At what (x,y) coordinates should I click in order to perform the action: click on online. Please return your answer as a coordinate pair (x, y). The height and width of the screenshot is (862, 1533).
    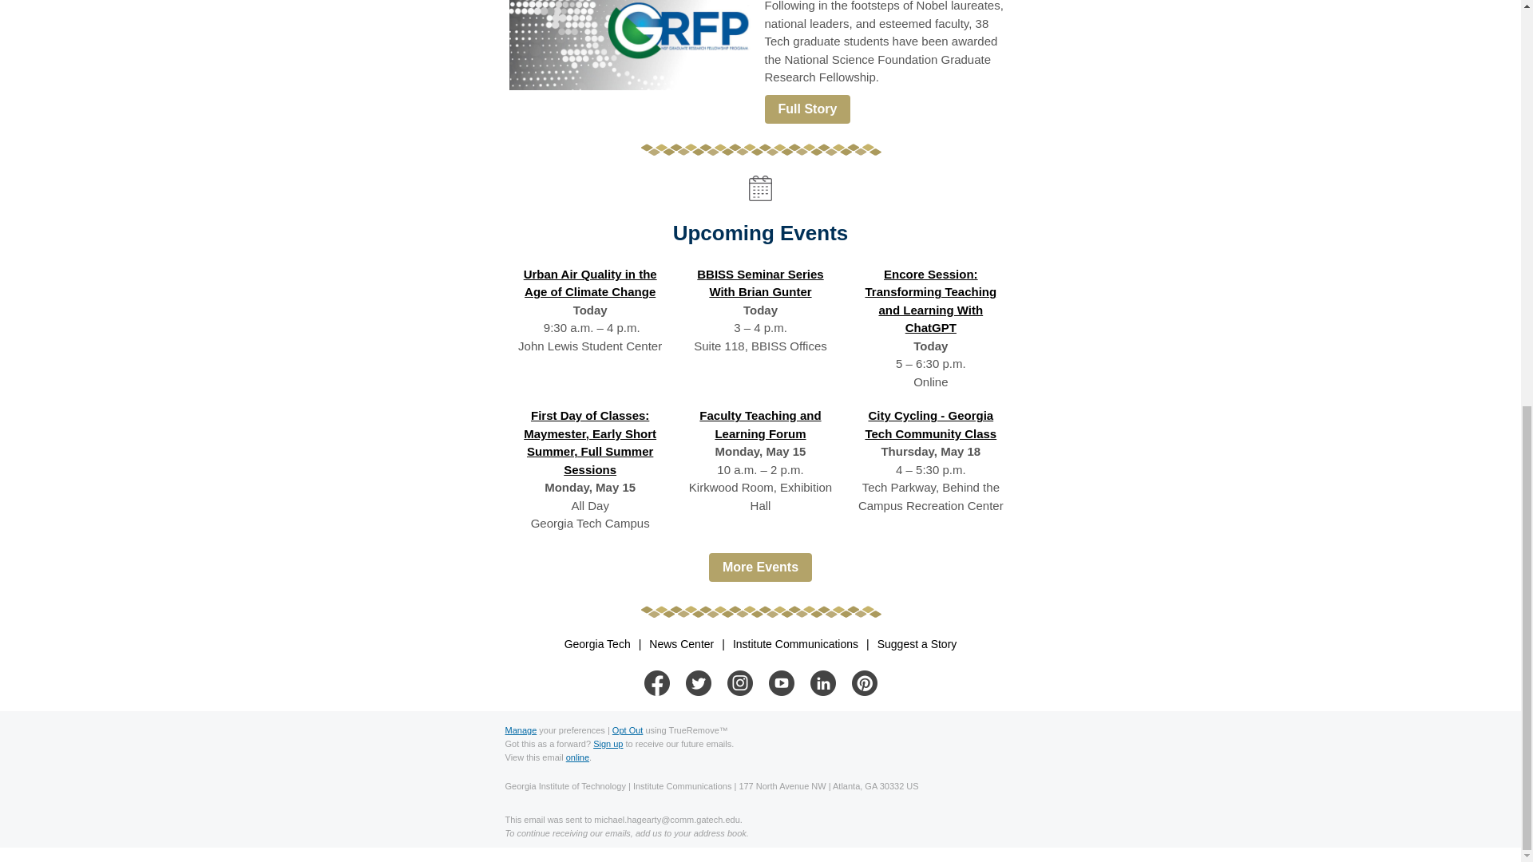
    Looking at the image, I should click on (576, 757).